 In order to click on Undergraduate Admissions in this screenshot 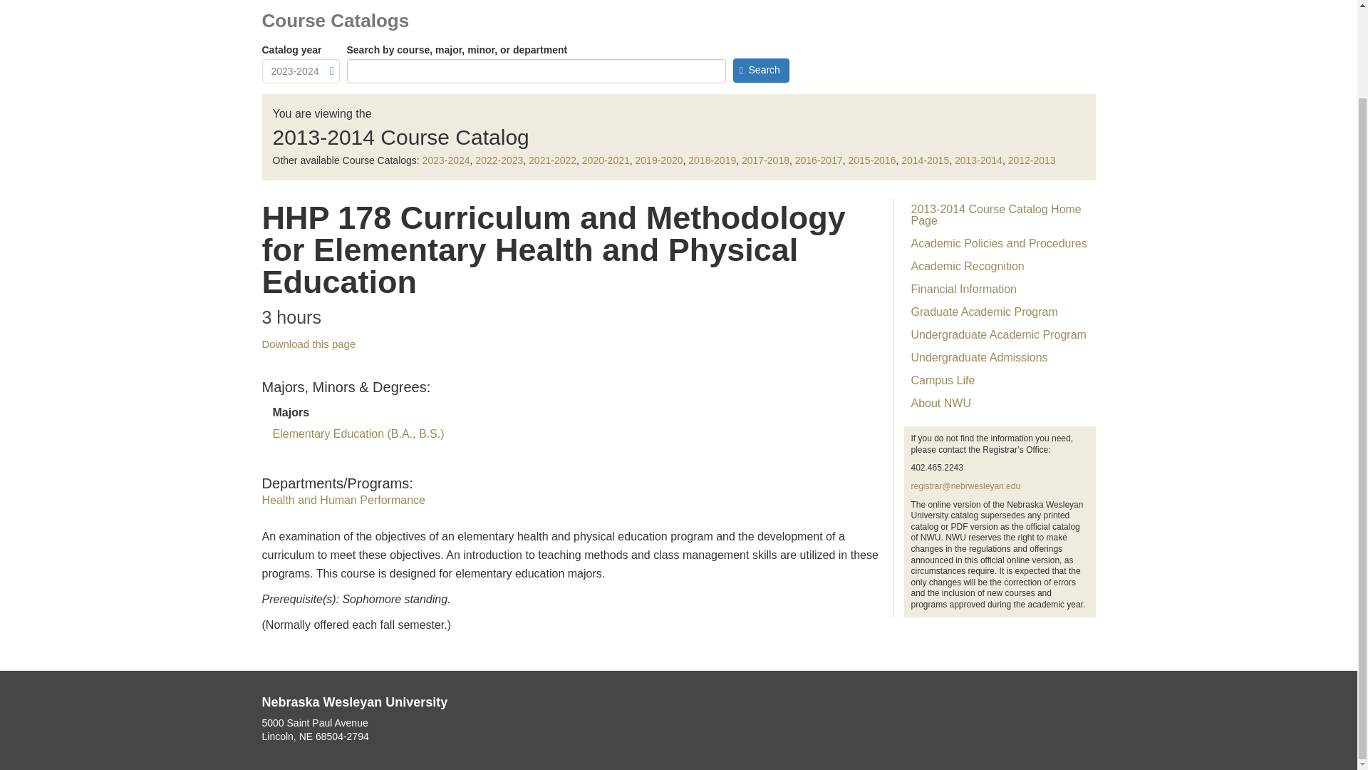, I will do `click(999, 358)`.